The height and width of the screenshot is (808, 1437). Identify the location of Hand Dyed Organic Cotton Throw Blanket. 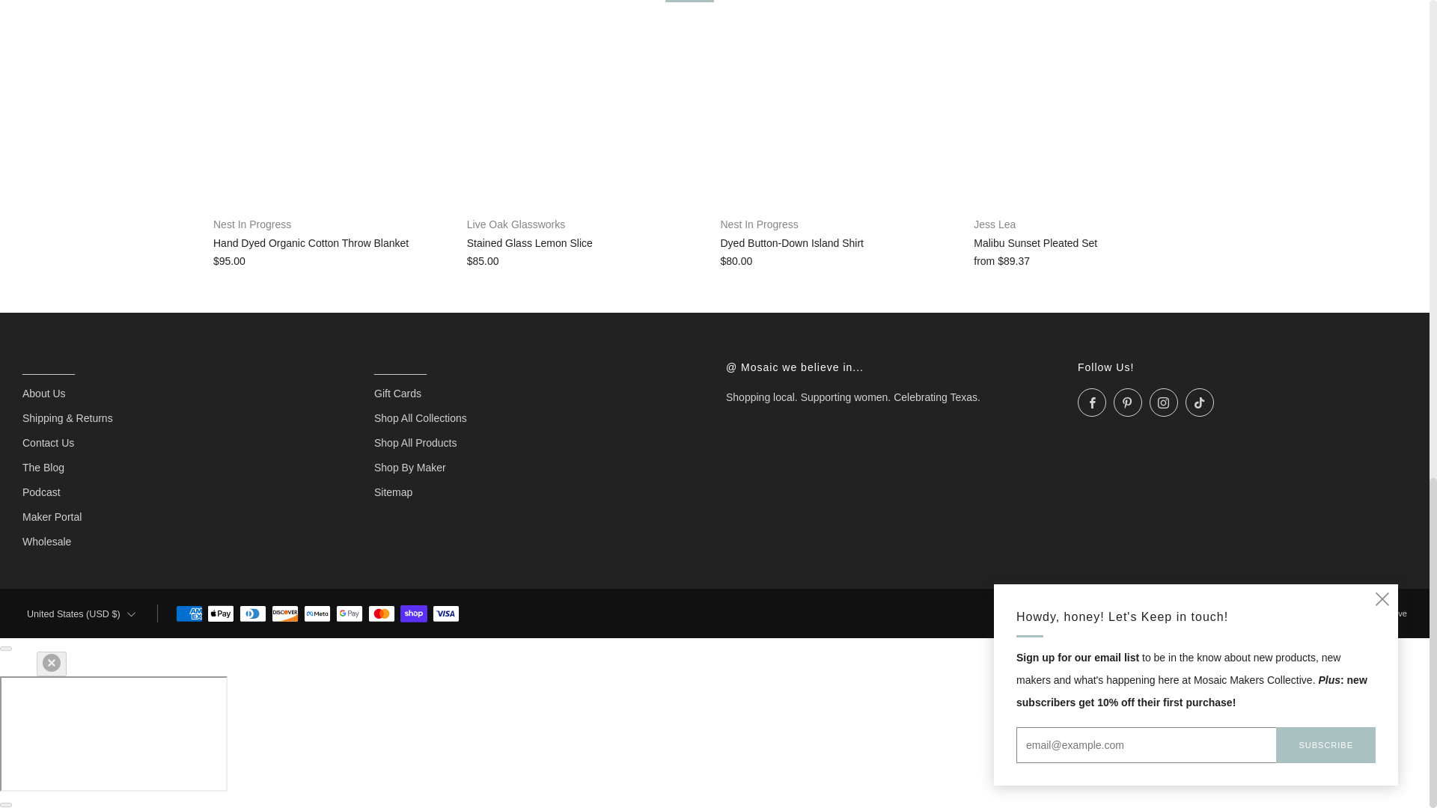
(334, 233).